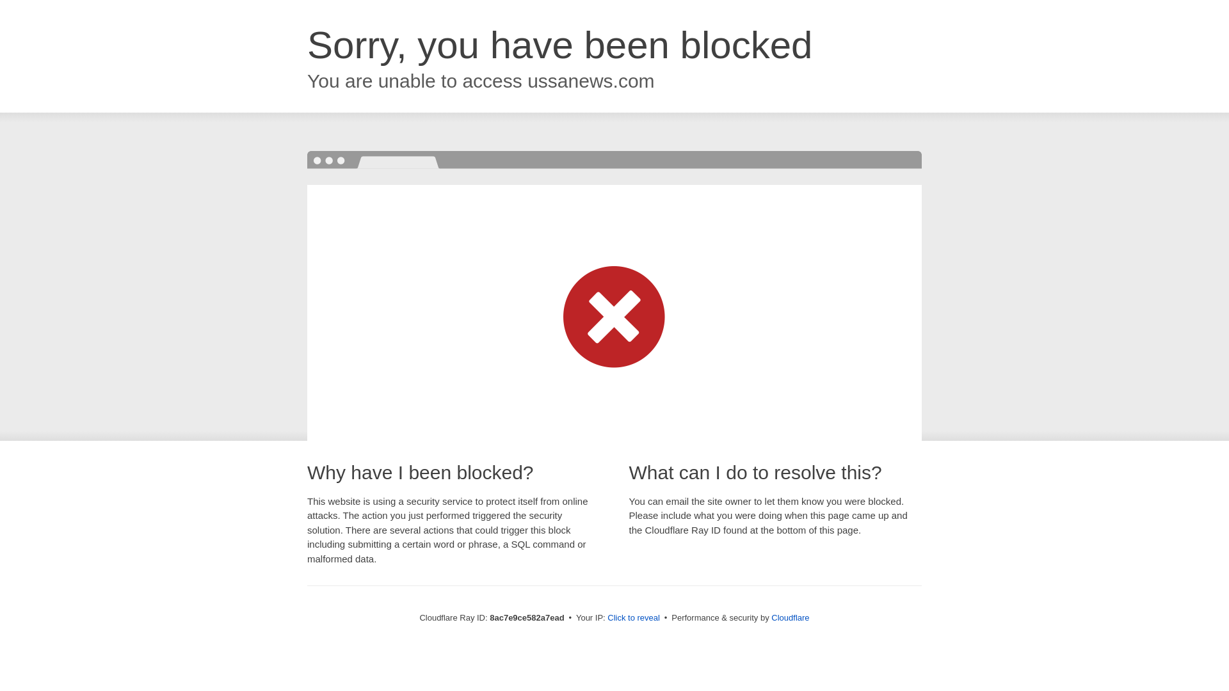  What do you see at coordinates (790, 617) in the screenshot?
I see `Cloudflare` at bounding box center [790, 617].